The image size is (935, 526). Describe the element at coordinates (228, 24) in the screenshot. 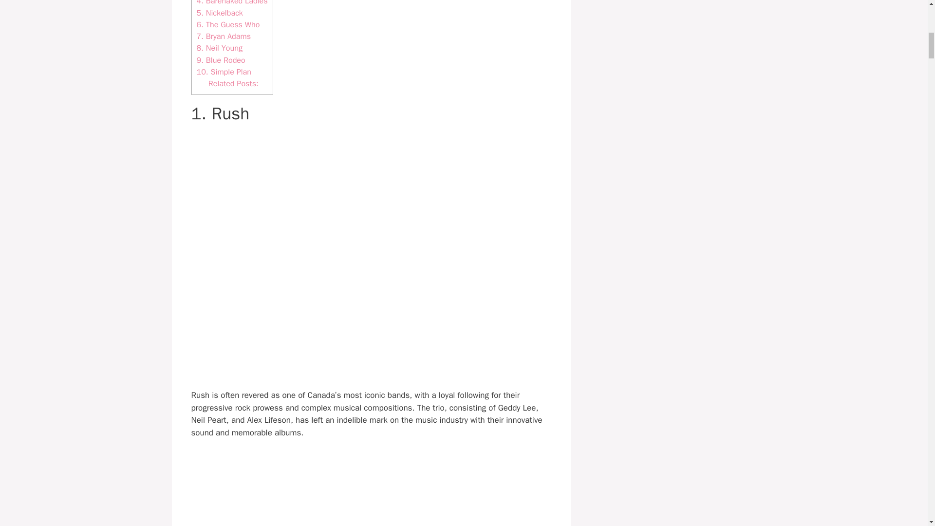

I see `6. The Guess Who` at that location.